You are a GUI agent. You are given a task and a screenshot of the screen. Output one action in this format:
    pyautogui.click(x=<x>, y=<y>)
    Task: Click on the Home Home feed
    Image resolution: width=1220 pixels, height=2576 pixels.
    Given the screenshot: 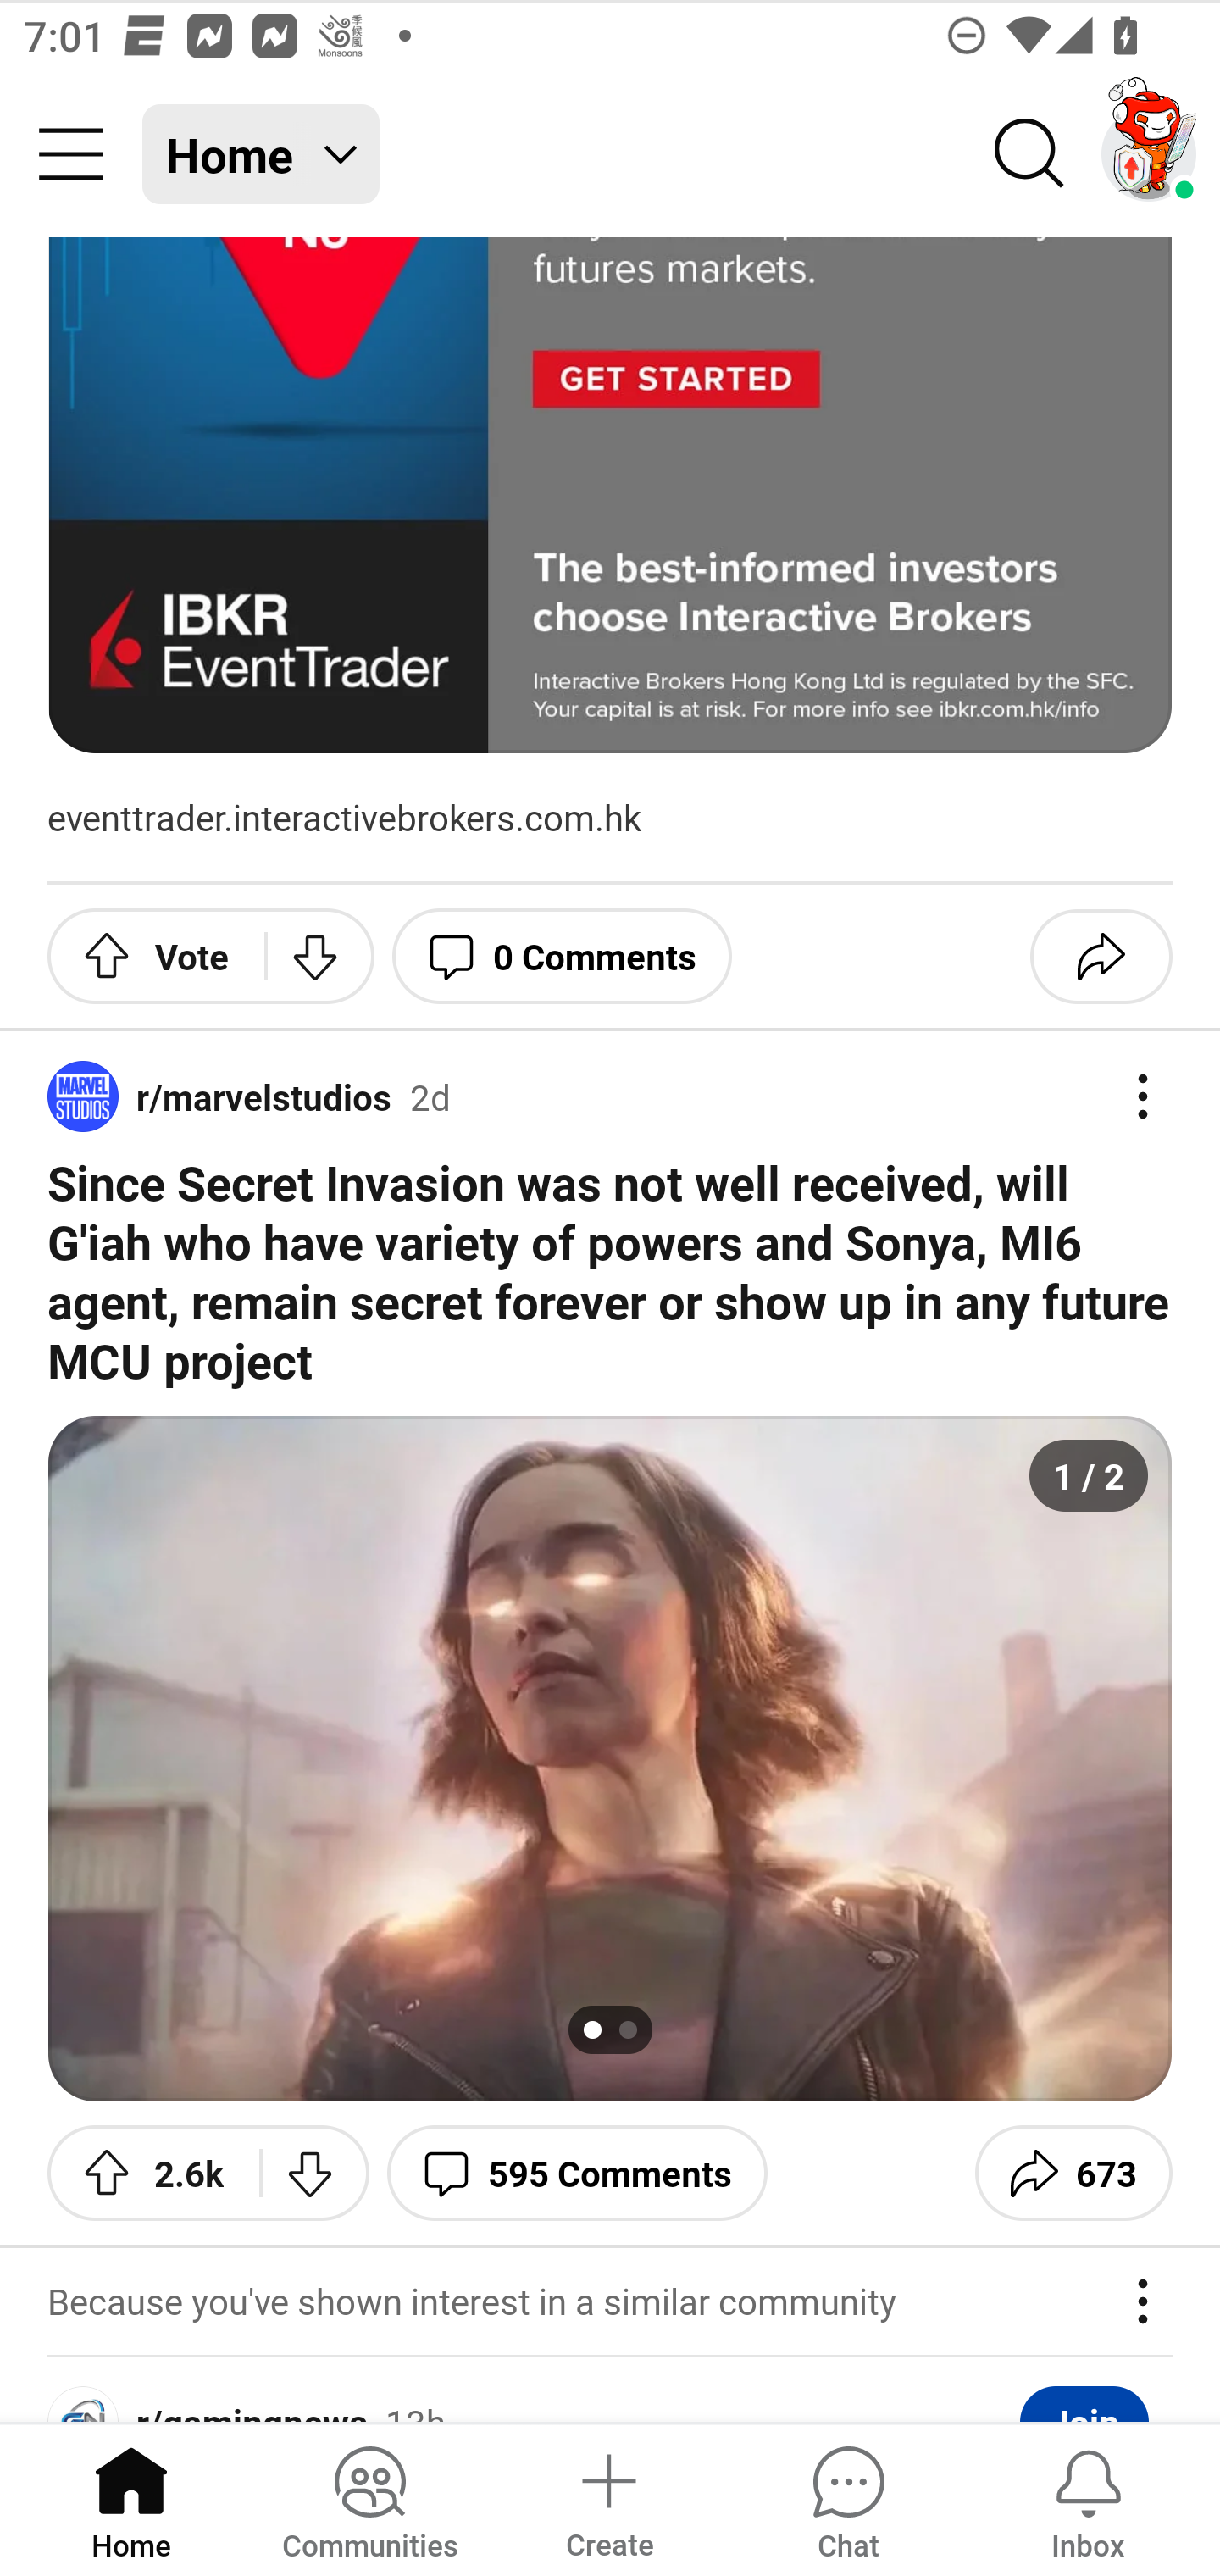 What is the action you would take?
    pyautogui.click(x=261, y=154)
    